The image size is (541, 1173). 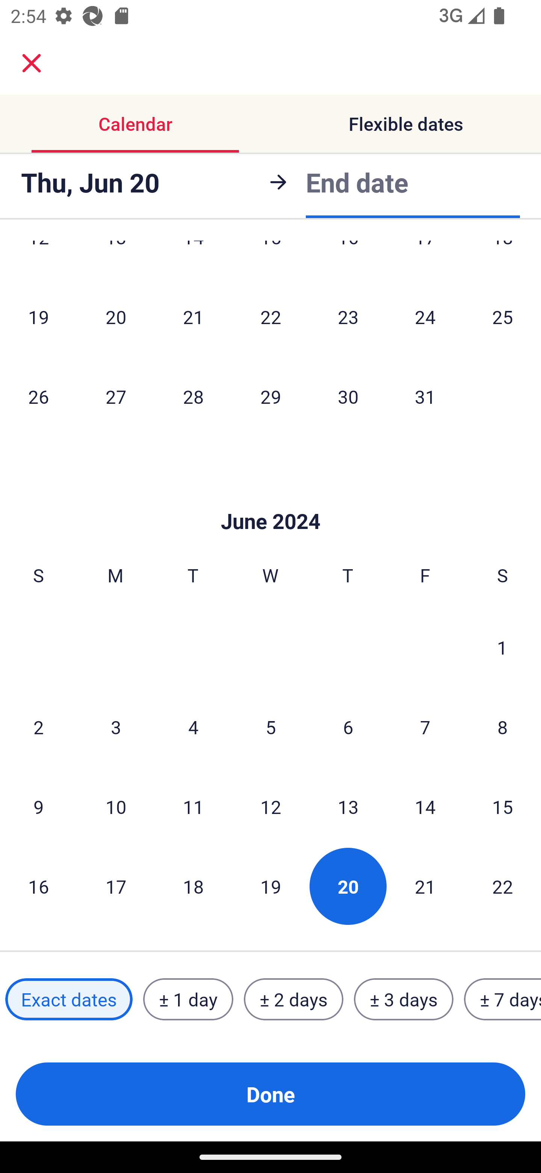 What do you see at coordinates (348, 317) in the screenshot?
I see `23 Thursday, May 23, 2024` at bounding box center [348, 317].